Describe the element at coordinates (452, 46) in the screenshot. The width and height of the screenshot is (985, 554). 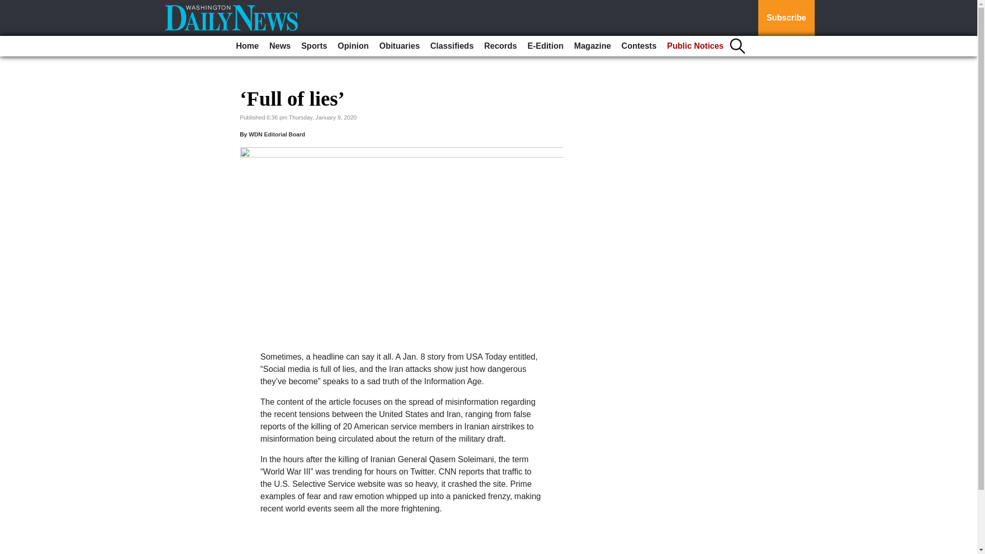
I see `Classifieds` at that location.